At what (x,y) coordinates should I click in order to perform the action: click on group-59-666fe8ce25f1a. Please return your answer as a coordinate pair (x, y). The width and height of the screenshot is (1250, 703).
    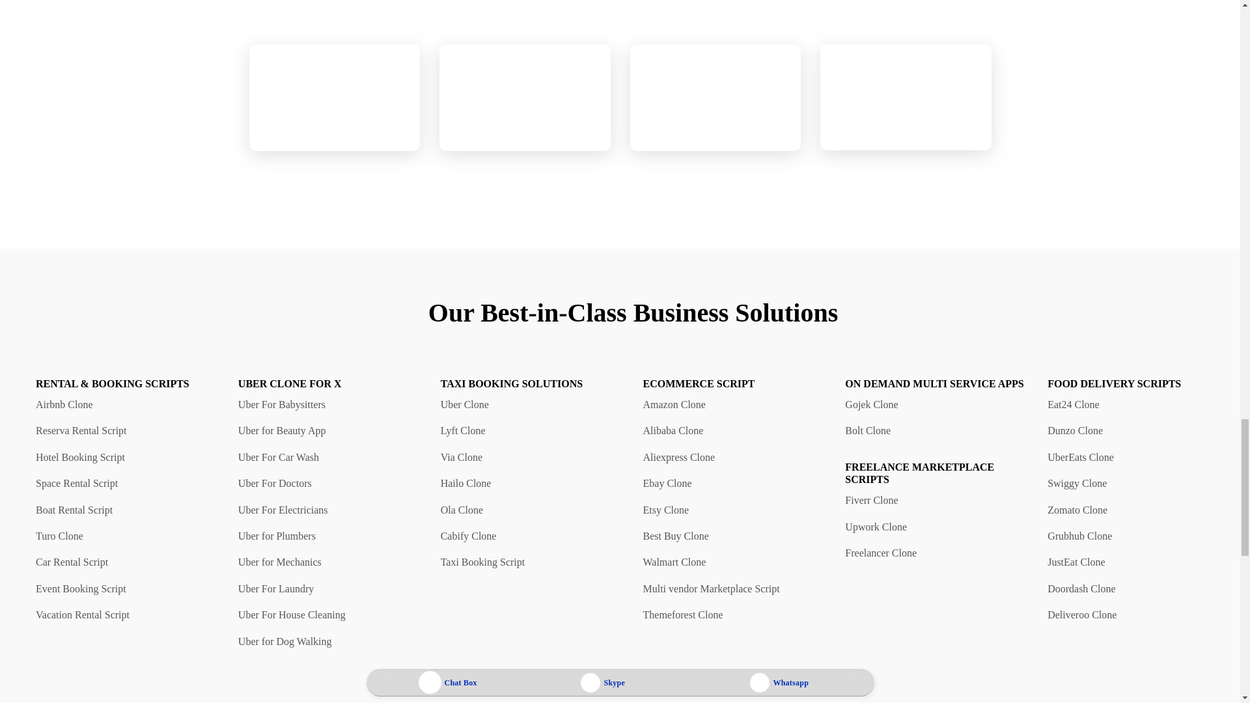
    Looking at the image, I should click on (715, 98).